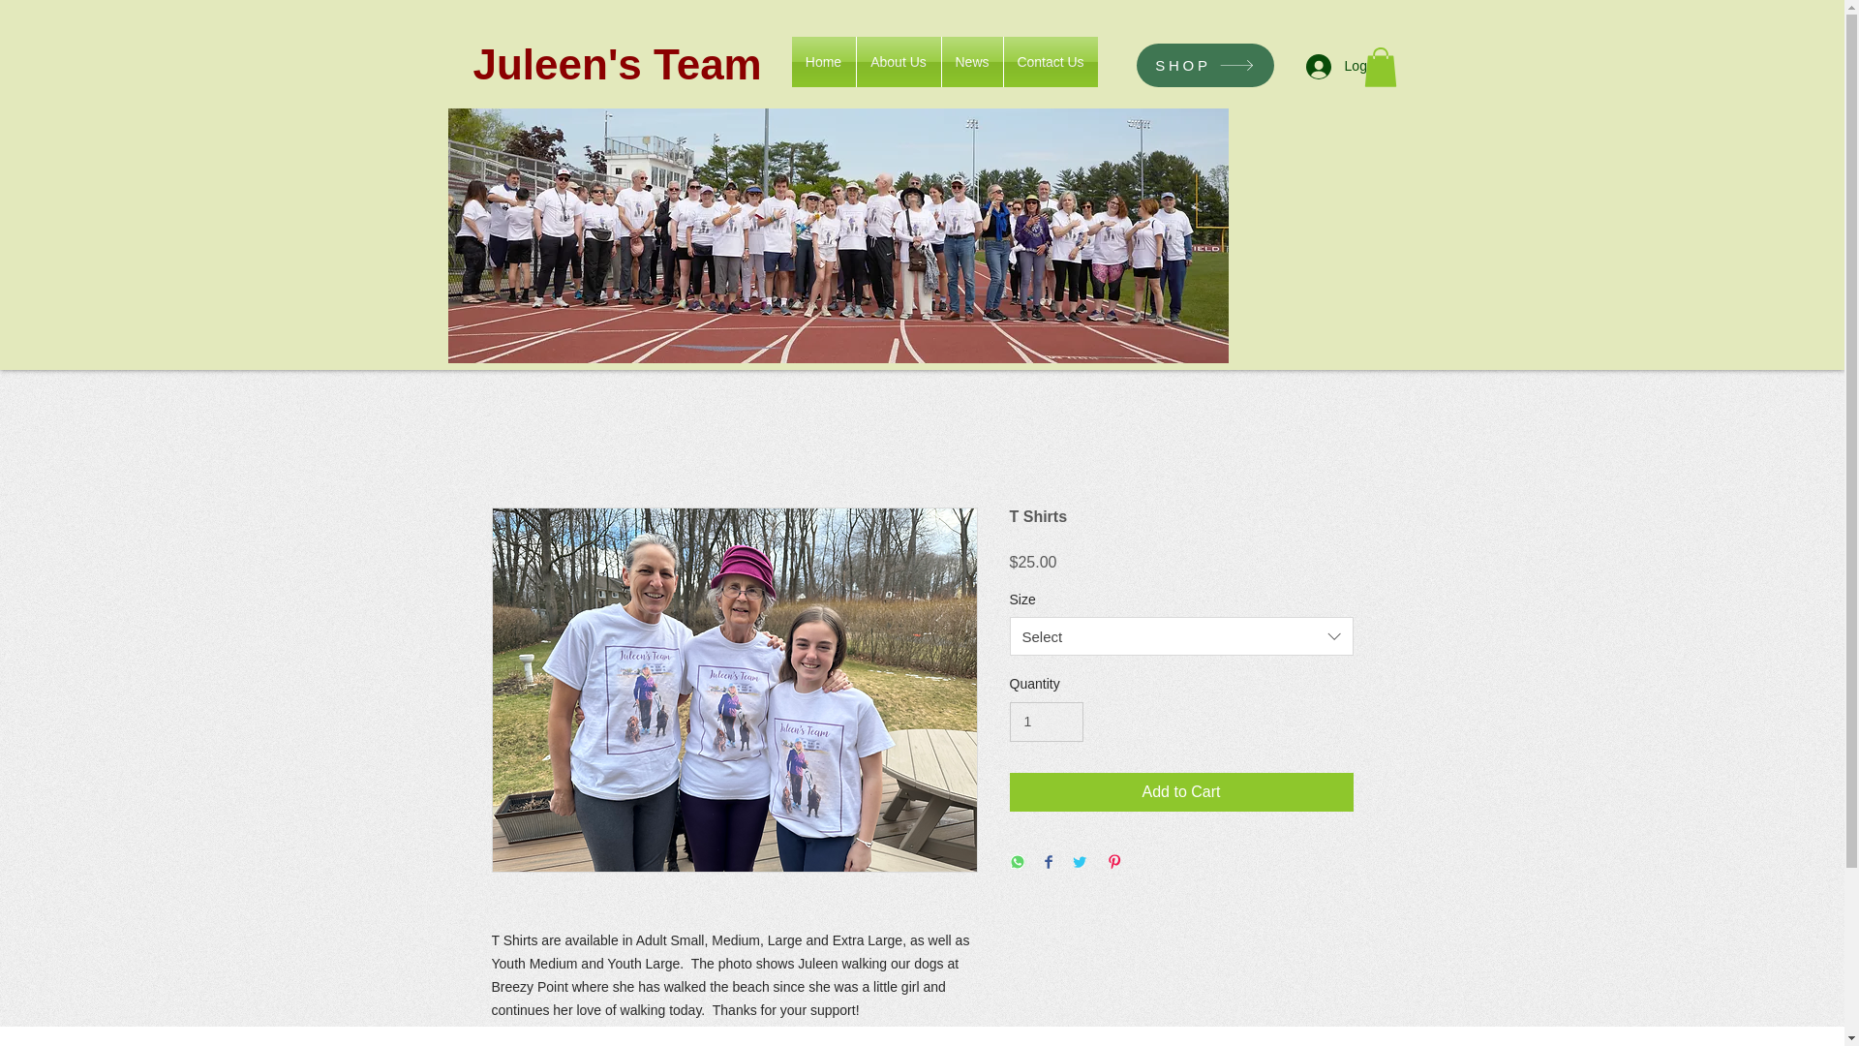 The image size is (1859, 1046). I want to click on Log In, so click(1344, 66).